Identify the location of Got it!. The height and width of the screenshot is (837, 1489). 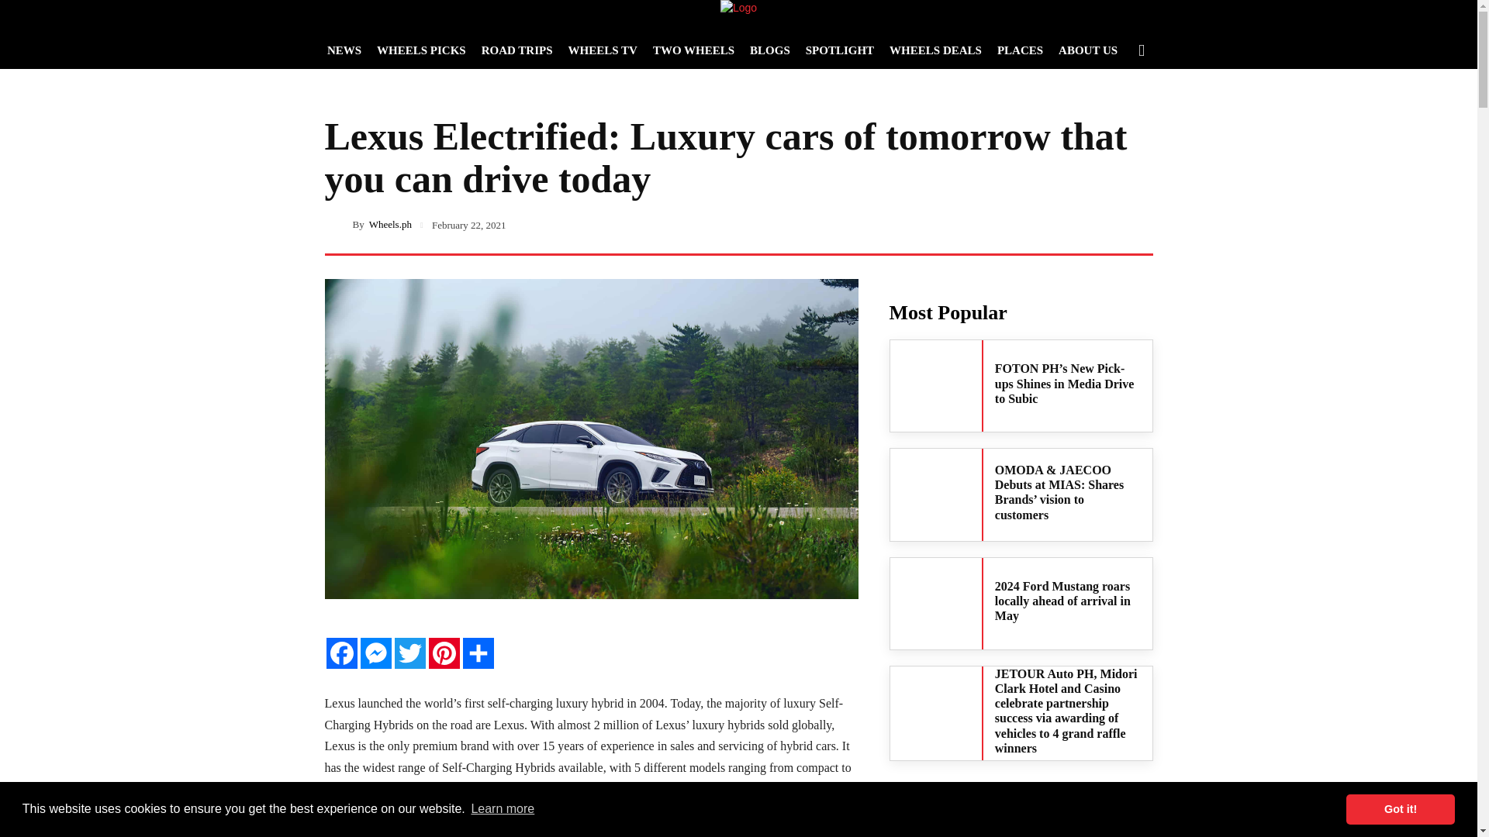
(1400, 808).